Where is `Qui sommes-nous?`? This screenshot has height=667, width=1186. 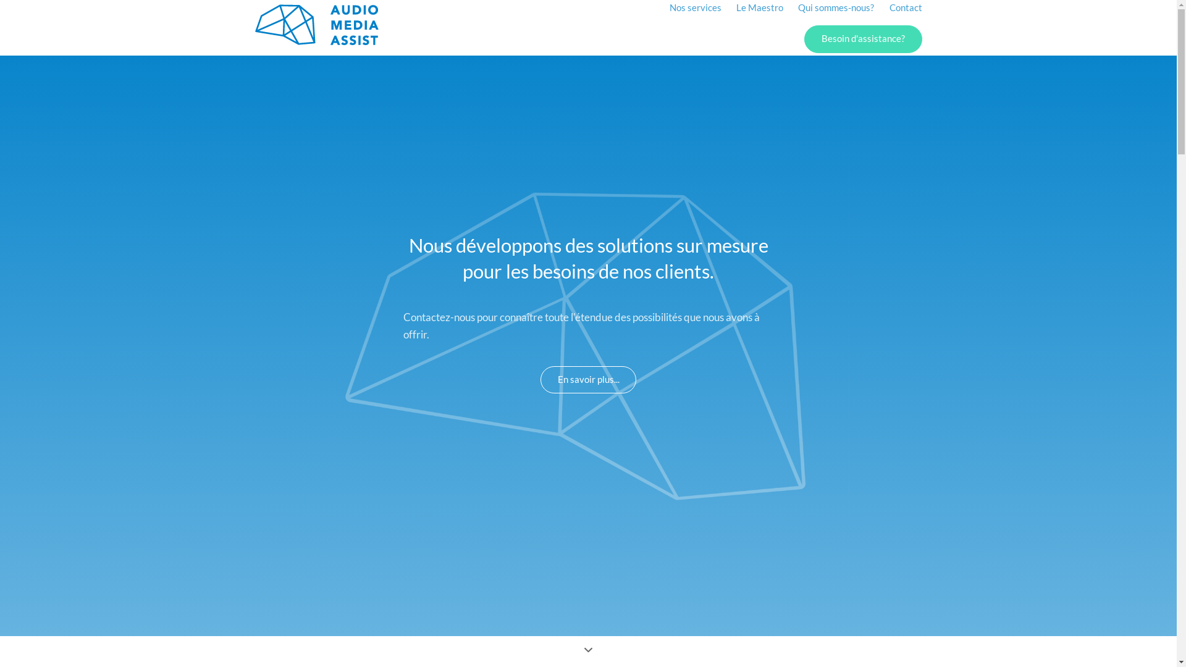 Qui sommes-nous? is located at coordinates (836, 9).